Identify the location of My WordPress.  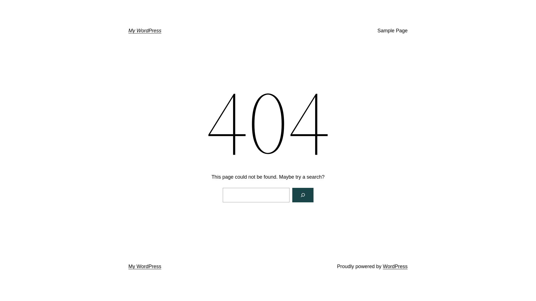
(145, 31).